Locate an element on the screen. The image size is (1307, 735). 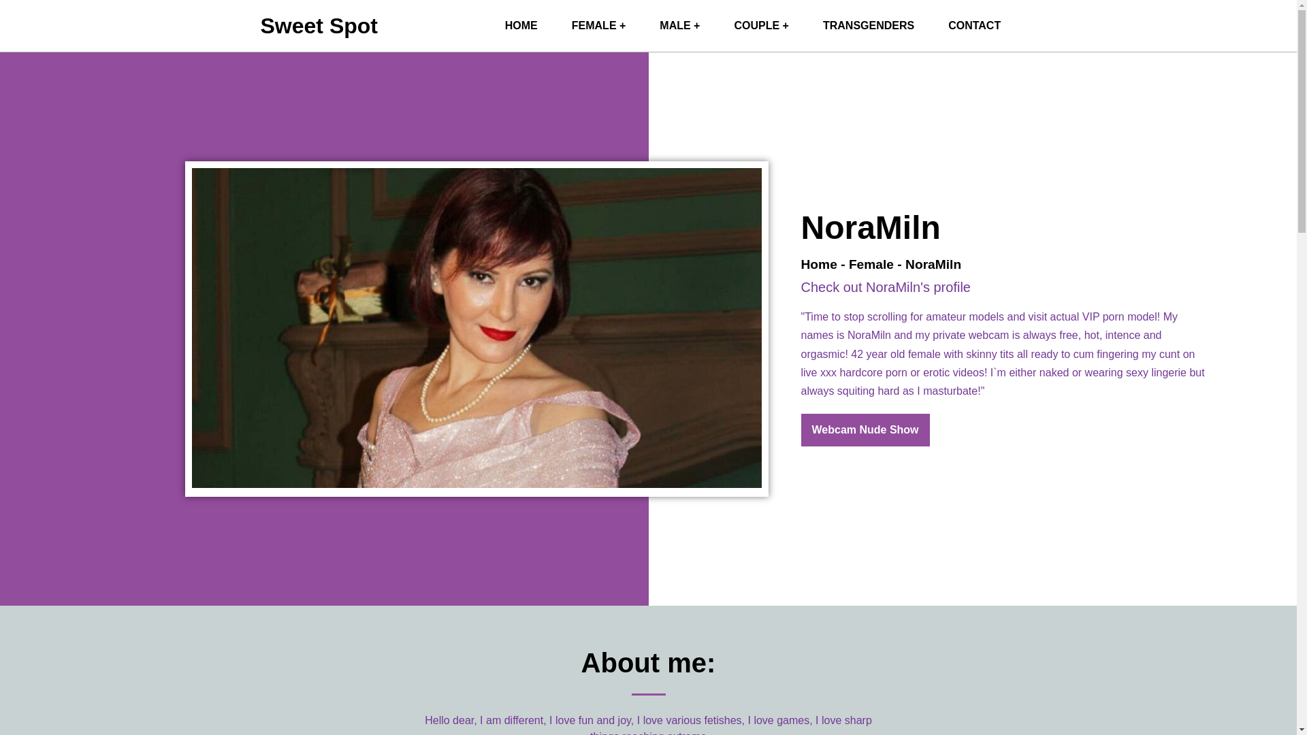
CONTACT is located at coordinates (975, 26).